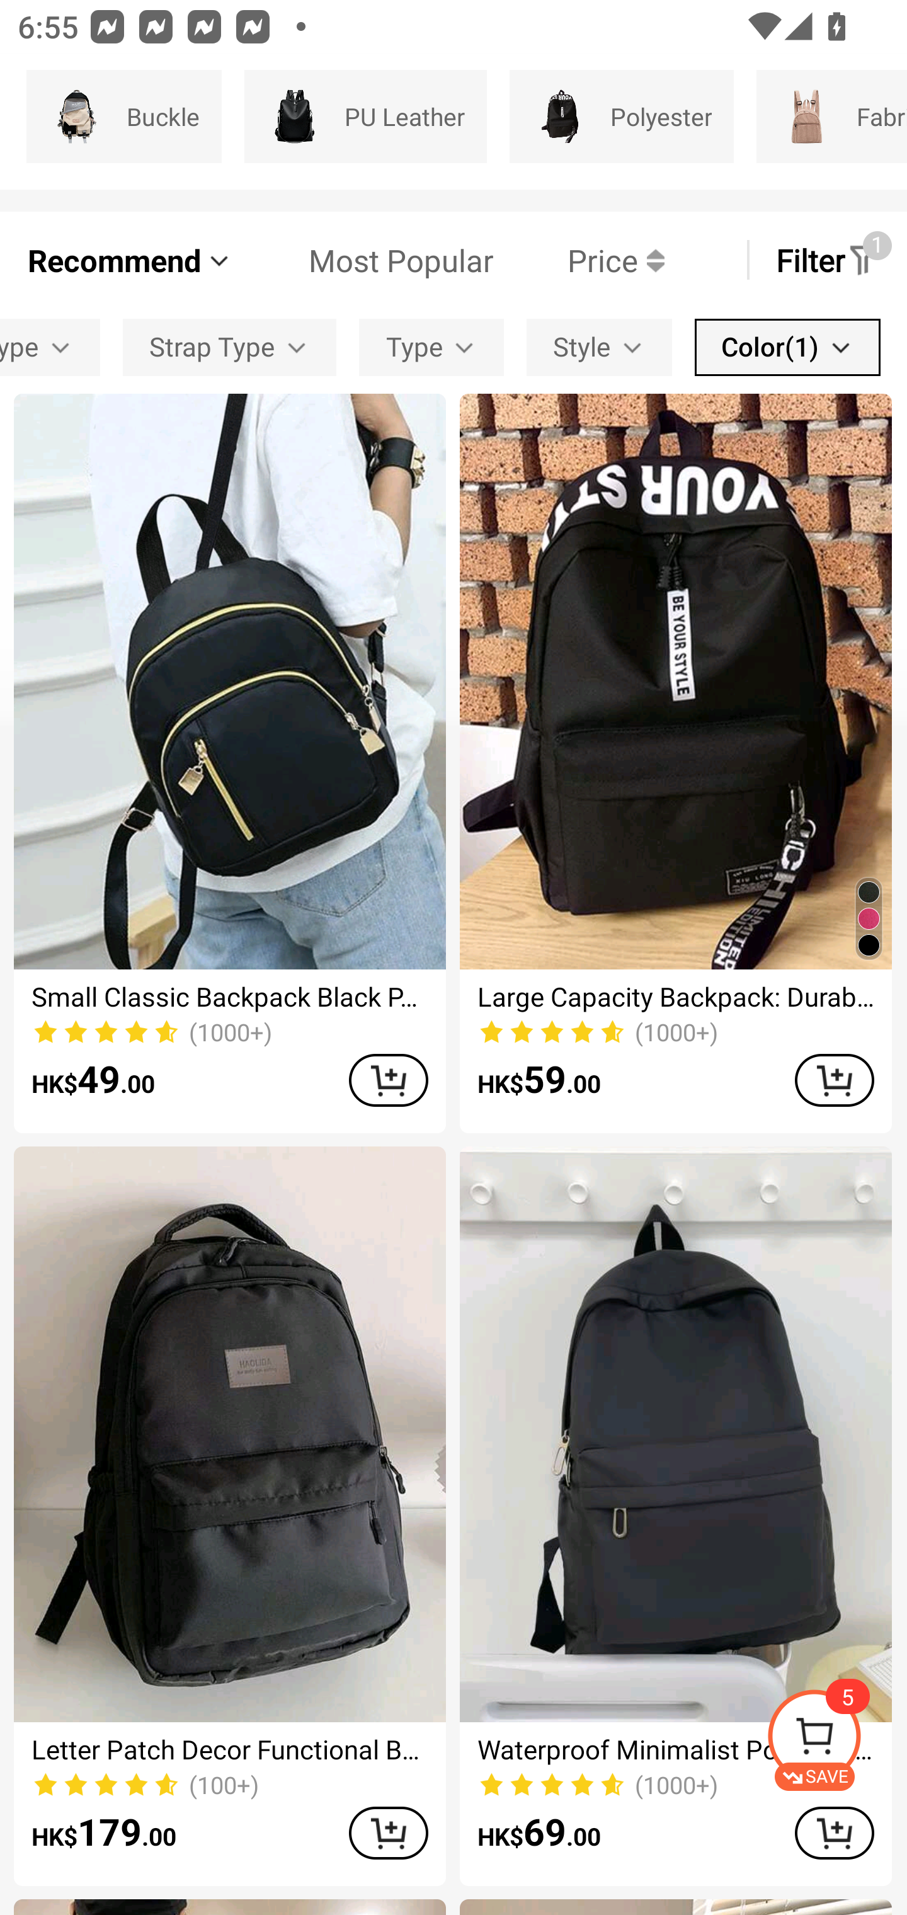 The width and height of the screenshot is (907, 1915). What do you see at coordinates (363, 260) in the screenshot?
I see `Most Popular` at bounding box center [363, 260].